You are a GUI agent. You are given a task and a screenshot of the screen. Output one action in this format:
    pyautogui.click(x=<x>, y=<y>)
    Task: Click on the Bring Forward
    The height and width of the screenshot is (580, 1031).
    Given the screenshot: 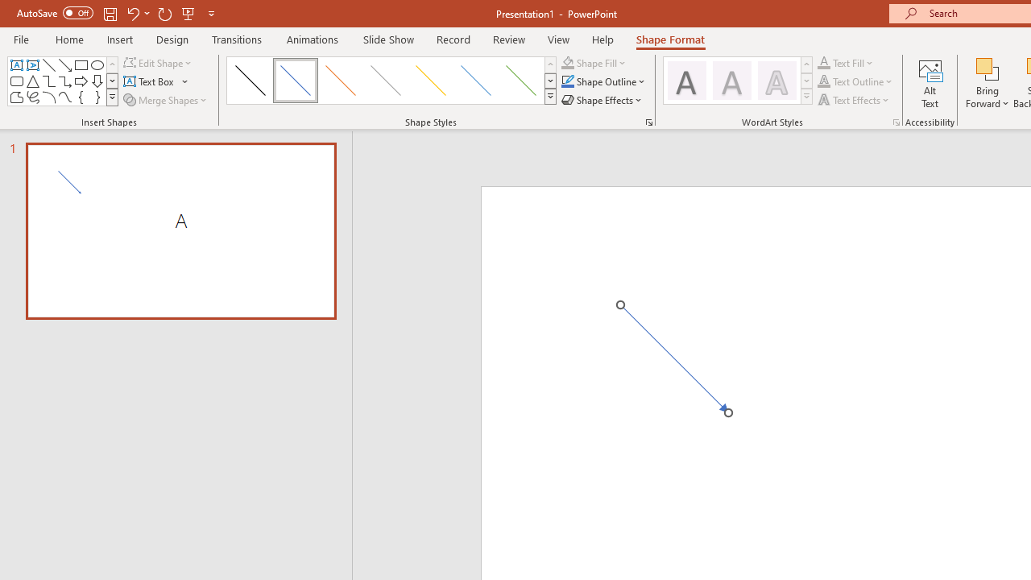 What is the action you would take?
    pyautogui.click(x=988, y=82)
    